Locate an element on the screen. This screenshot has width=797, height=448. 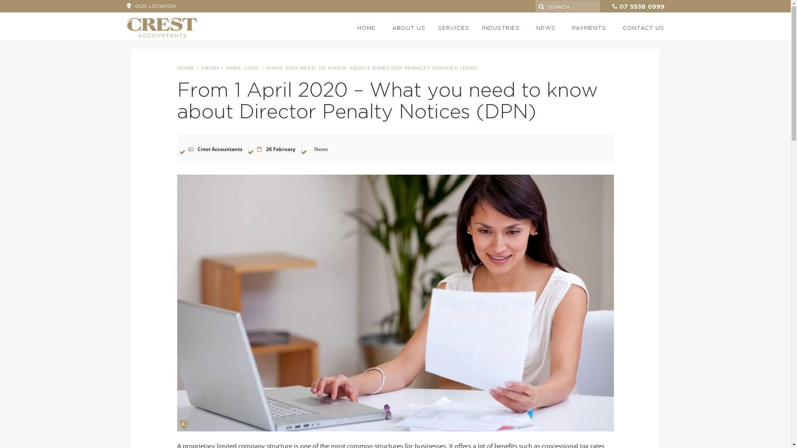
SERVICES is located at coordinates (452, 28).